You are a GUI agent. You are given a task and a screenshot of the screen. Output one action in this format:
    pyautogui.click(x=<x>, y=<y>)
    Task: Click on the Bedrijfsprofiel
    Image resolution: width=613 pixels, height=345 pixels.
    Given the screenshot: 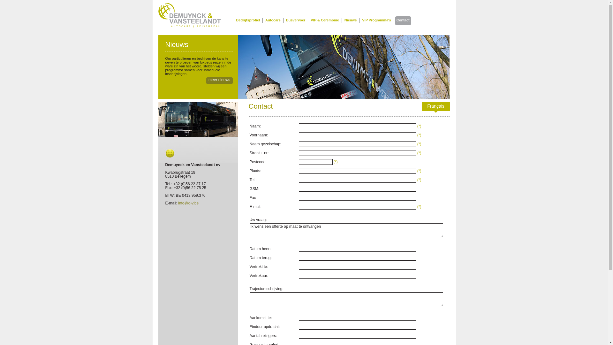 What is the action you would take?
    pyautogui.click(x=248, y=21)
    